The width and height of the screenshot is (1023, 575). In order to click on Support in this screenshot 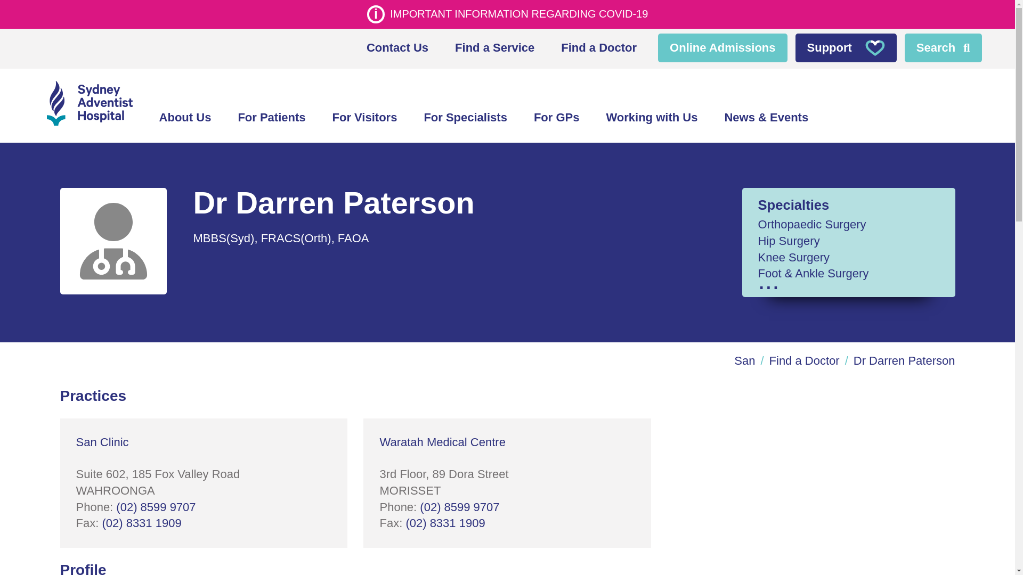, I will do `click(846, 48)`.